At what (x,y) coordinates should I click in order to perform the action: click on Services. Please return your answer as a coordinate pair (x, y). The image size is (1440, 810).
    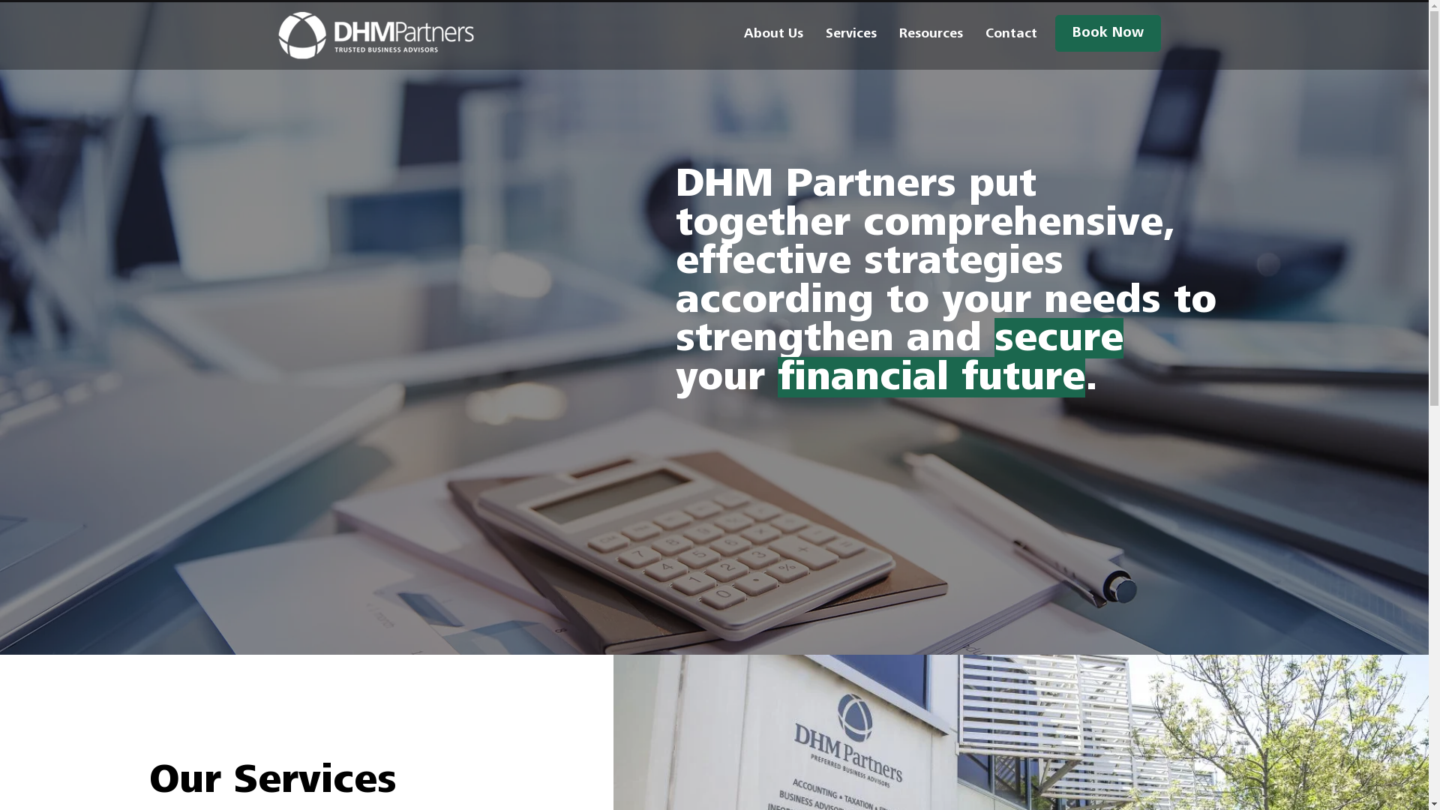
    Looking at the image, I should click on (851, 34).